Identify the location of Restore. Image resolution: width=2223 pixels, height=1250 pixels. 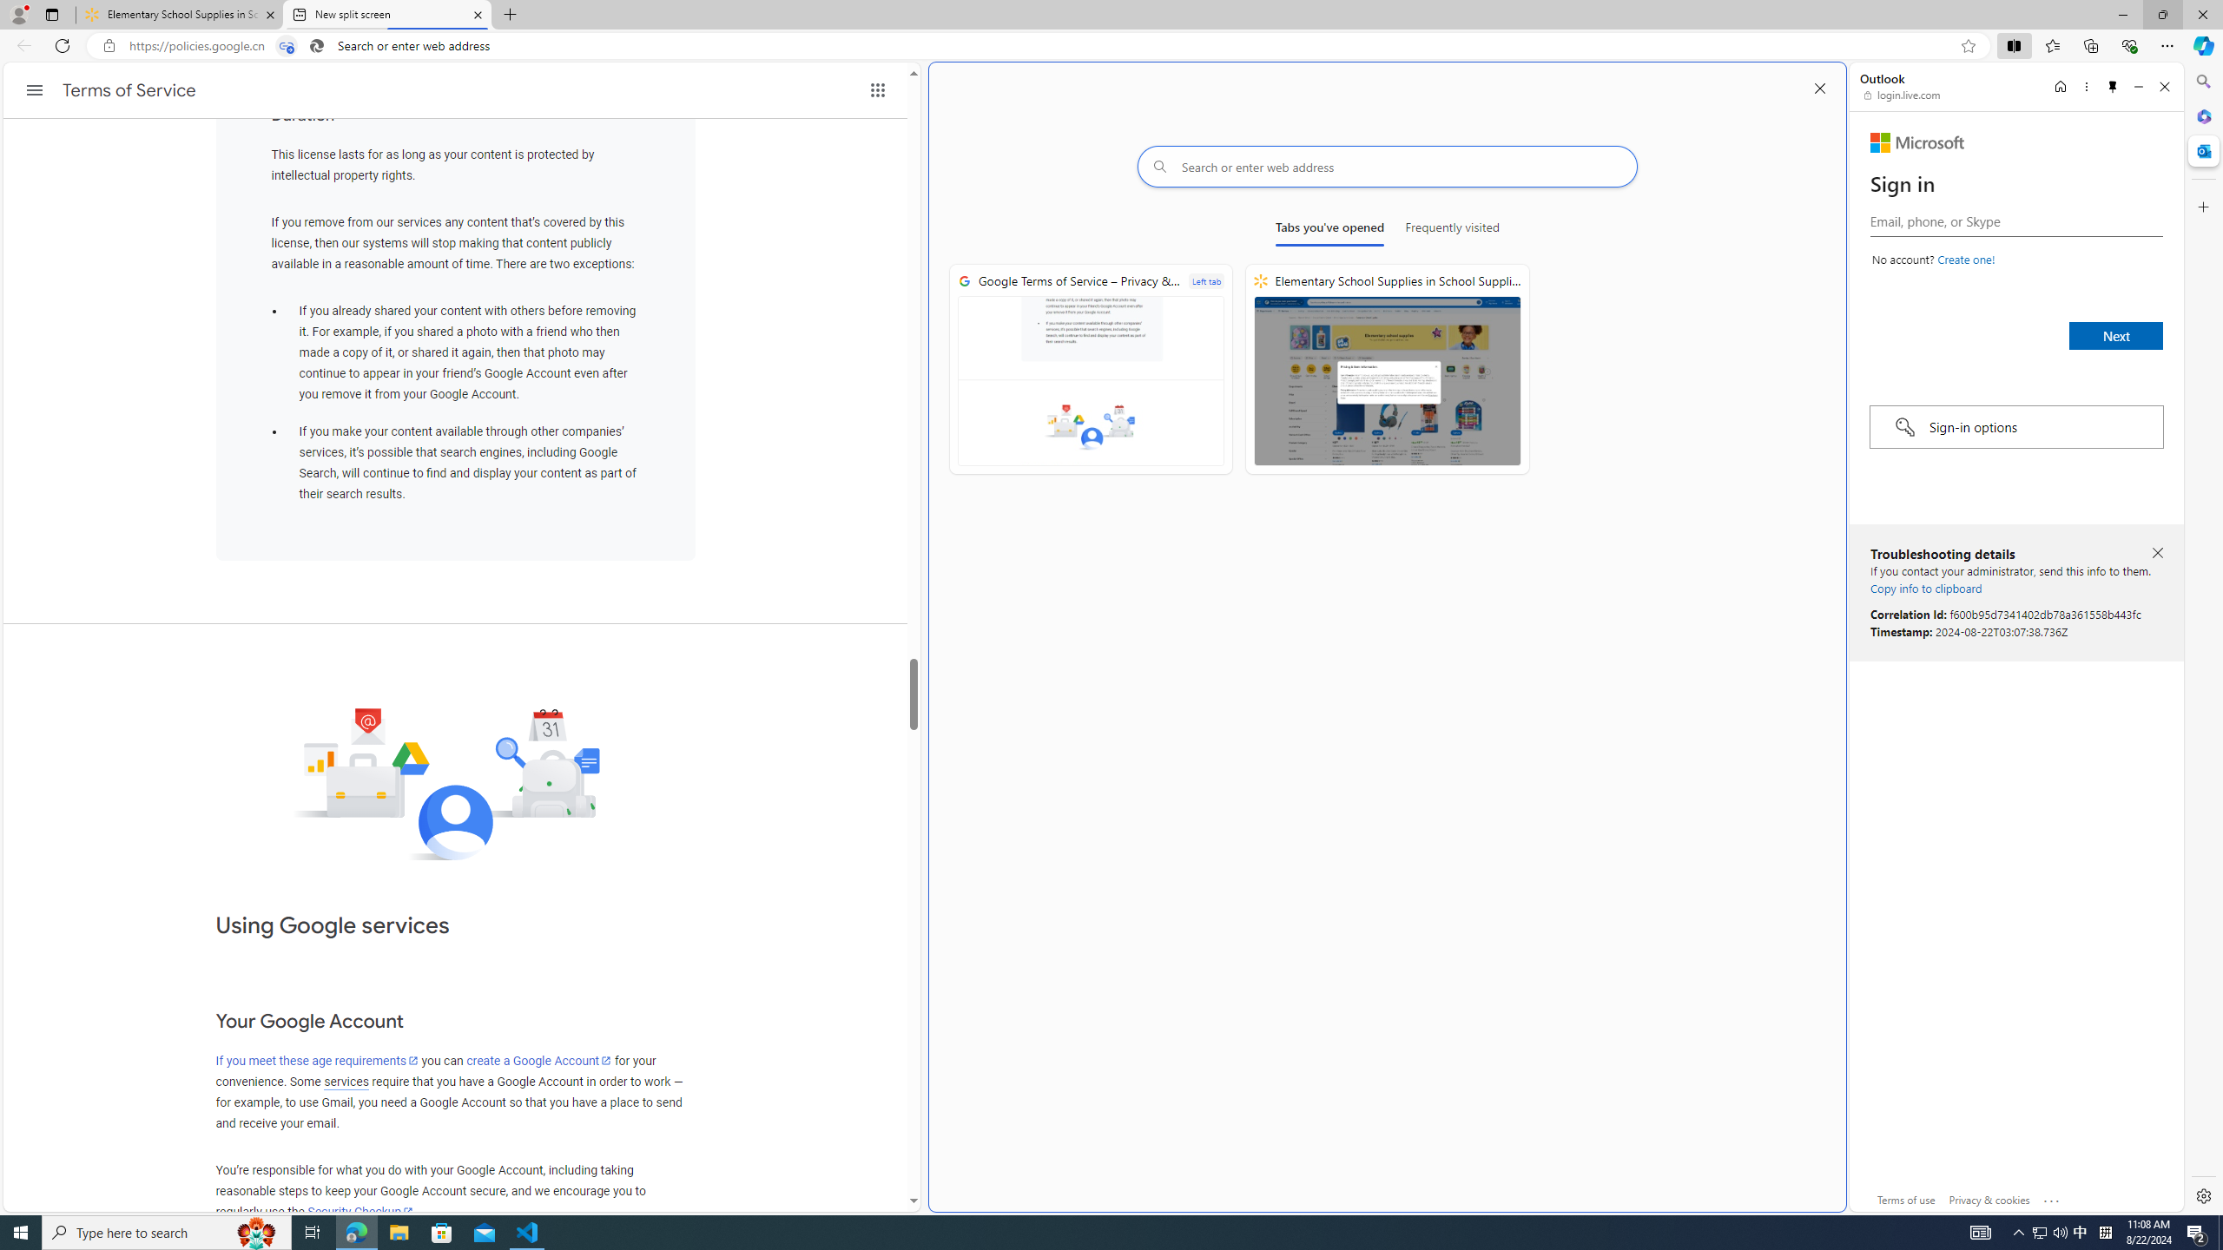
(2162, 15).